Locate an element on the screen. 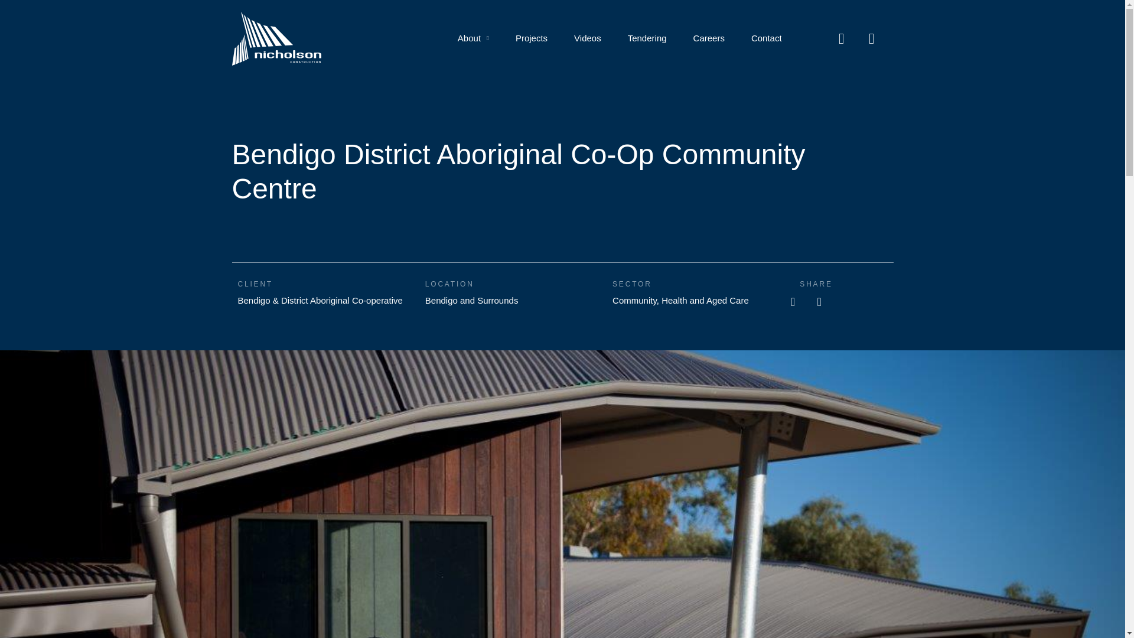  Community is located at coordinates (634, 300).